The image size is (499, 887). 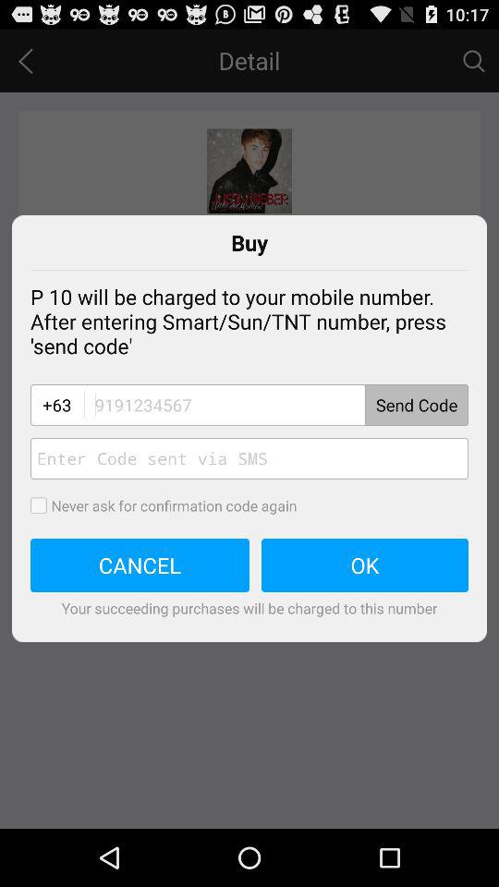 What do you see at coordinates (140, 565) in the screenshot?
I see `tap icon next to ok icon` at bounding box center [140, 565].